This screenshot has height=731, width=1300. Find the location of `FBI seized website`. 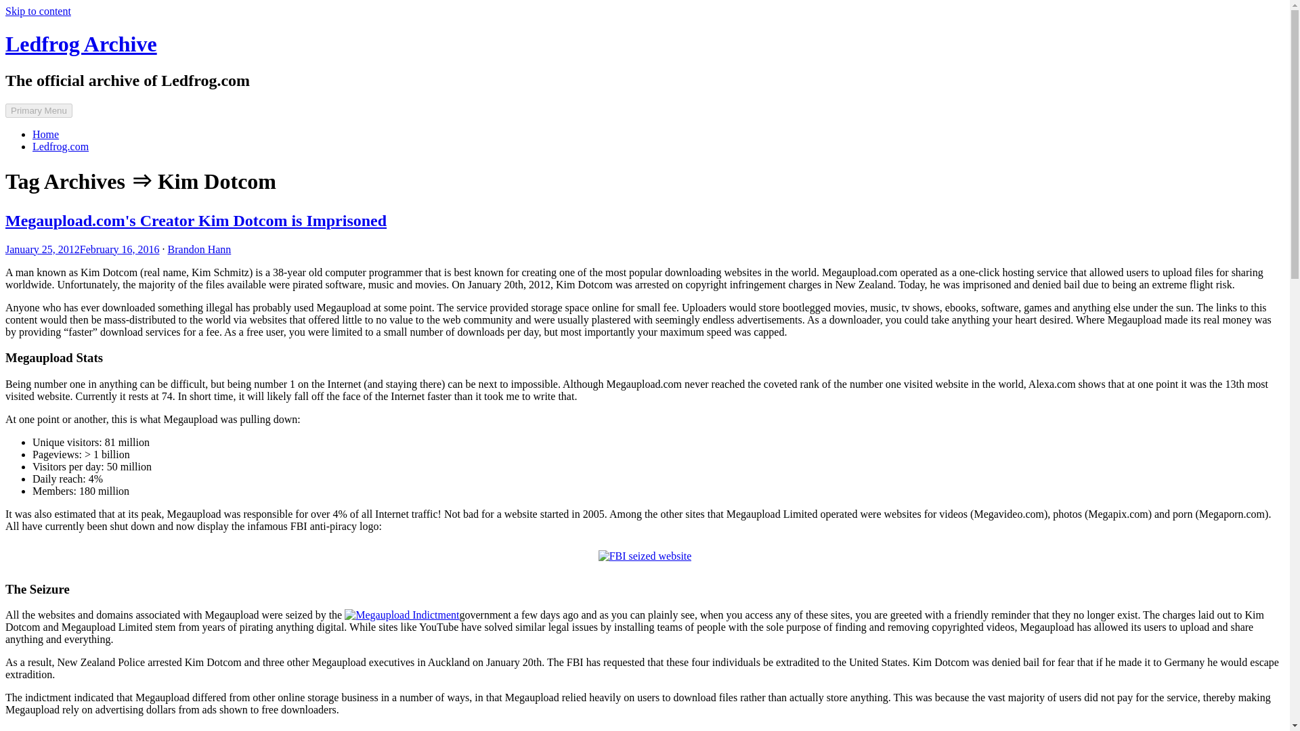

FBI seized website is located at coordinates (645, 556).